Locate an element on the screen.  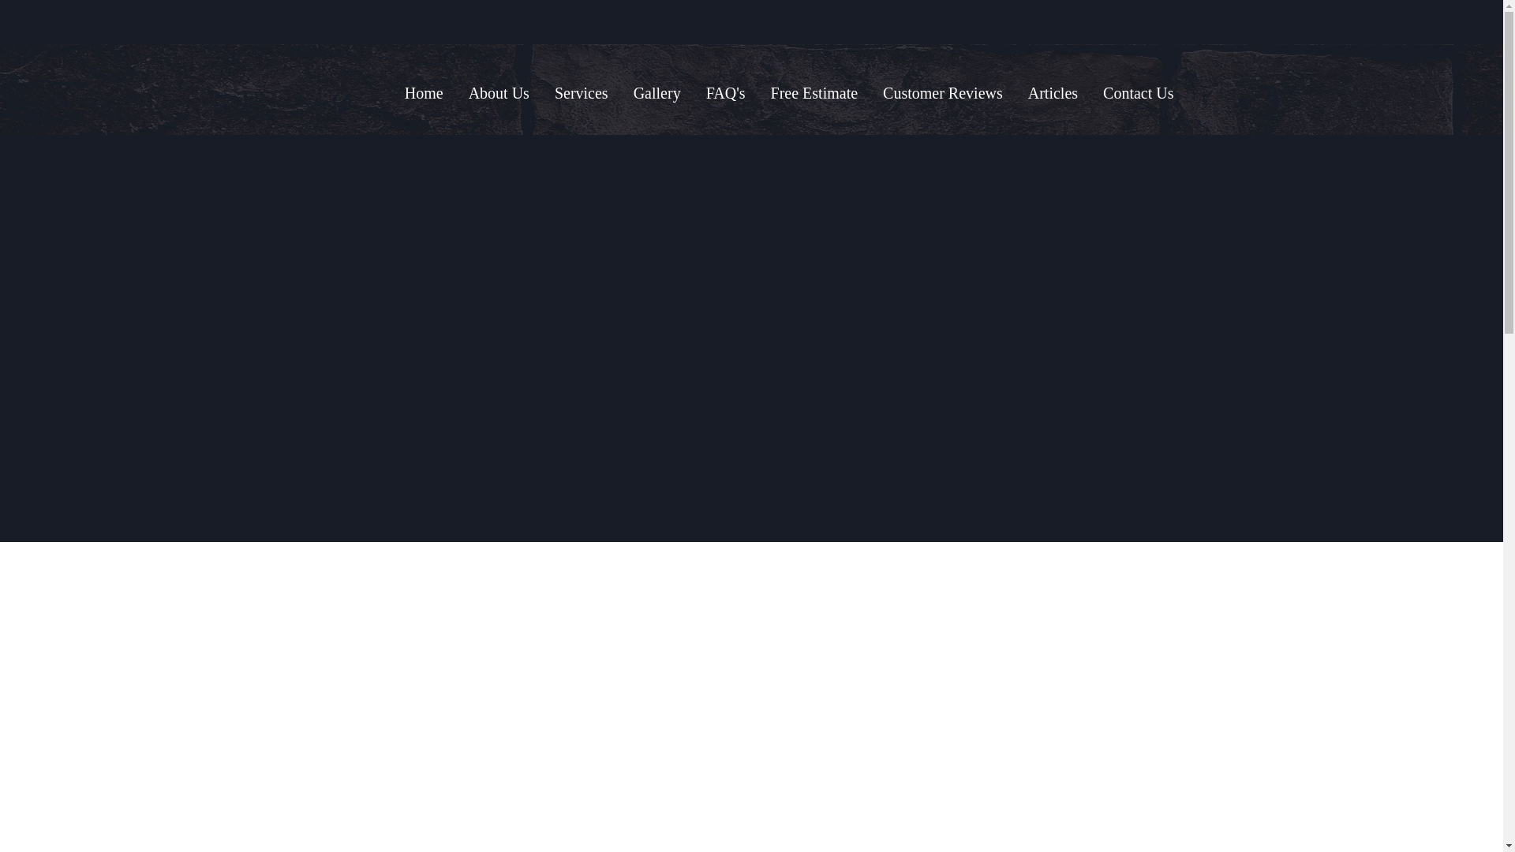
Contact Us is located at coordinates (1138, 93).